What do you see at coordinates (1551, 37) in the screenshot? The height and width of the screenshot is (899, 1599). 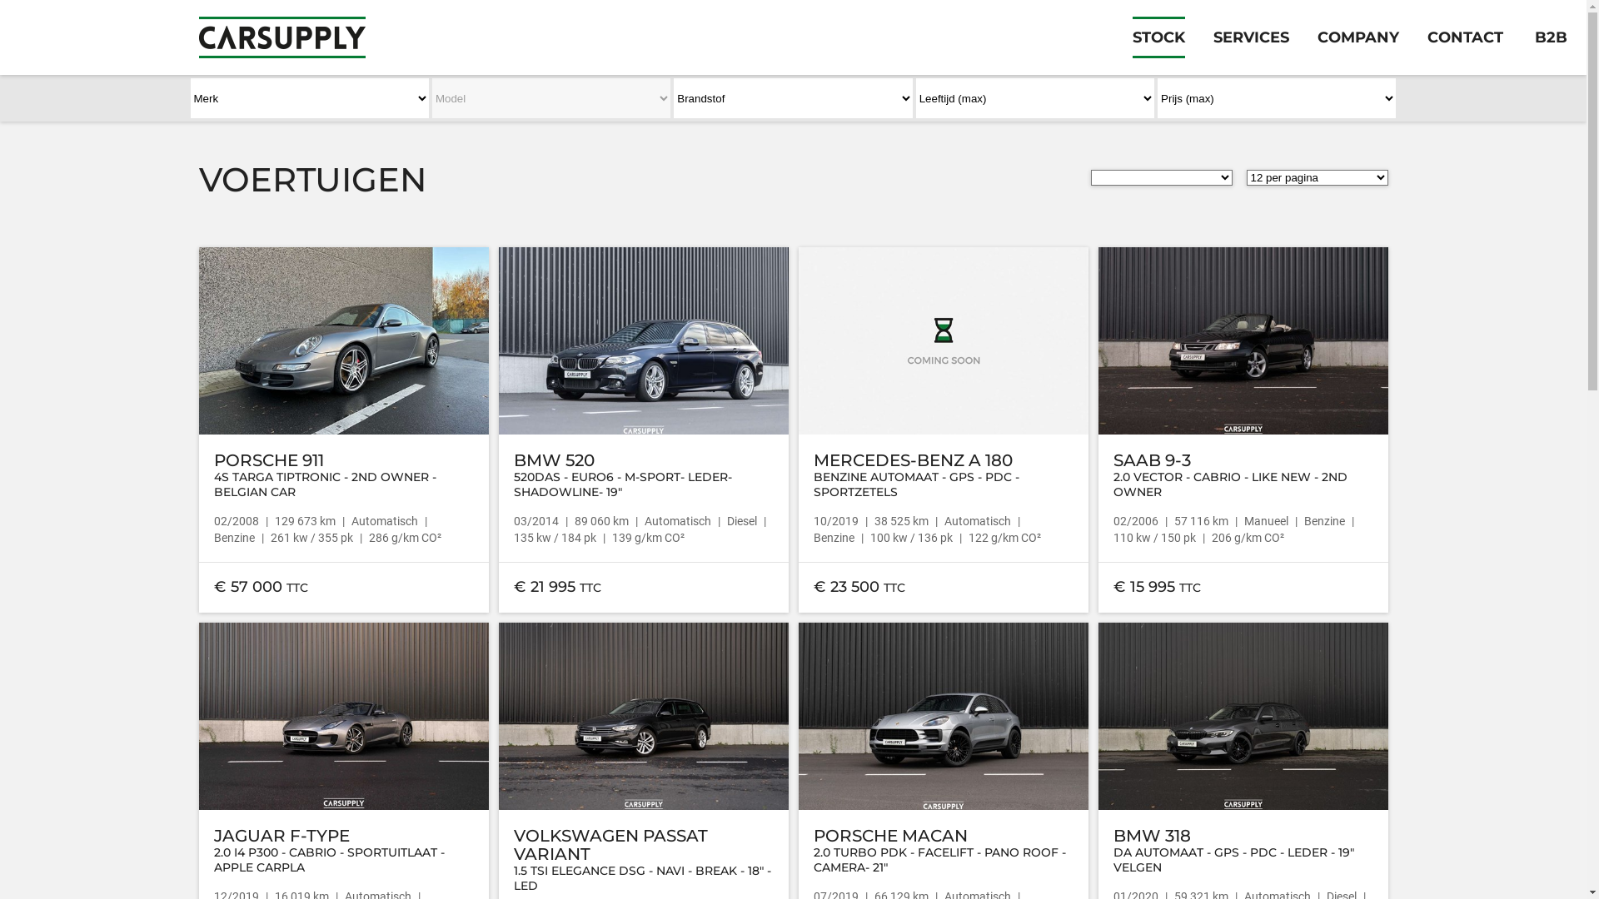 I see `B2B` at bounding box center [1551, 37].